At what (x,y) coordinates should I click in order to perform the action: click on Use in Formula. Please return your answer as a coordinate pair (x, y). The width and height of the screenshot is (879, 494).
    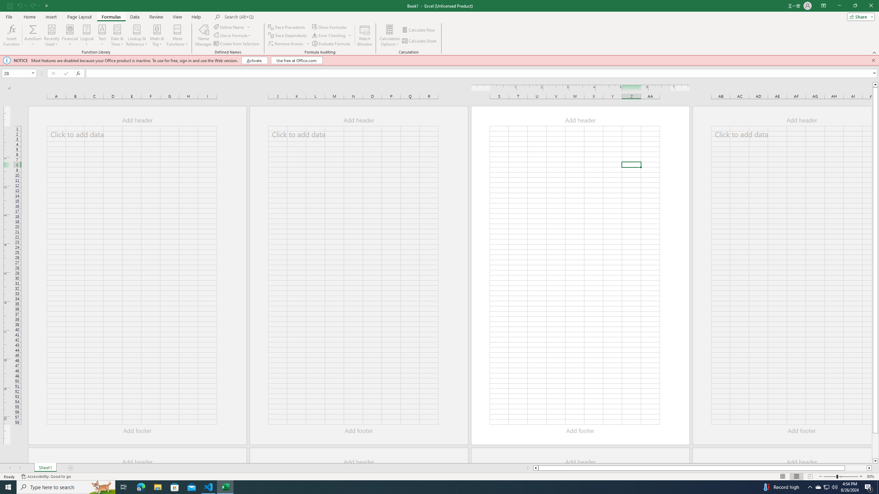
    Looking at the image, I should click on (233, 36).